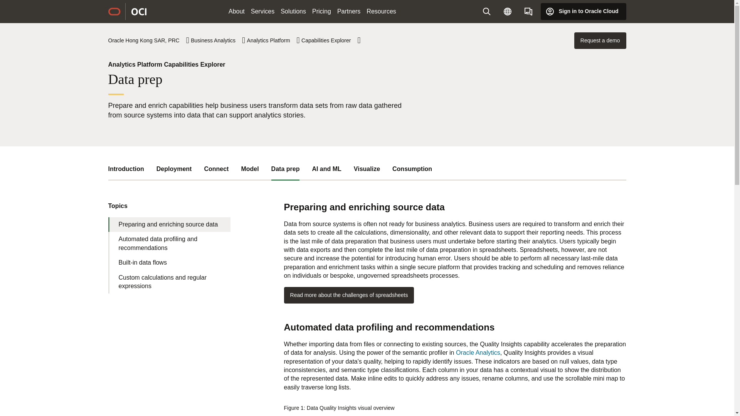  What do you see at coordinates (237, 12) in the screenshot?
I see `About` at bounding box center [237, 12].